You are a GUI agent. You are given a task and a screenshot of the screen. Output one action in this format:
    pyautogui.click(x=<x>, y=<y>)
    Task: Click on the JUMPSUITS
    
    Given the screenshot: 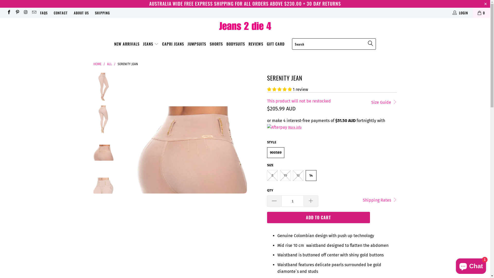 What is the action you would take?
    pyautogui.click(x=197, y=44)
    